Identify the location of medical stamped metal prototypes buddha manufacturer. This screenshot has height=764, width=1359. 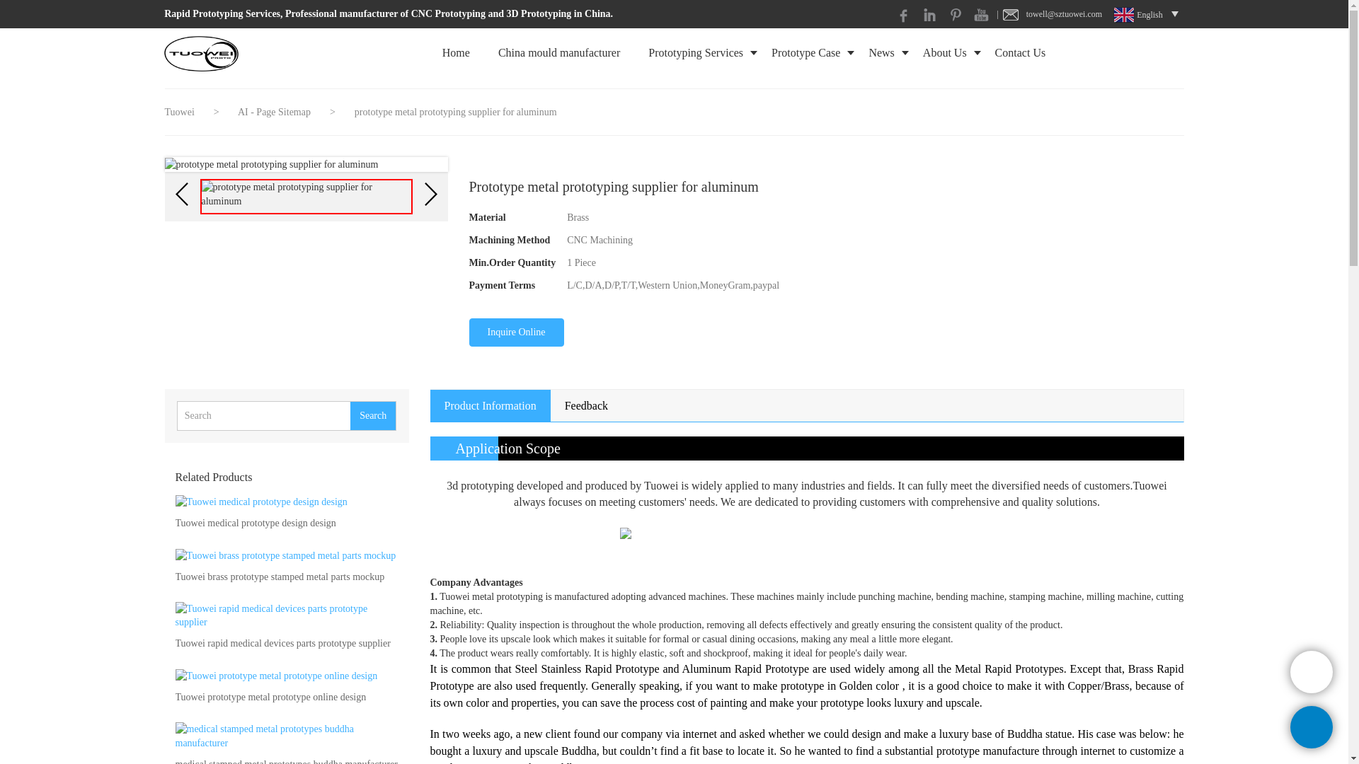
(286, 761).